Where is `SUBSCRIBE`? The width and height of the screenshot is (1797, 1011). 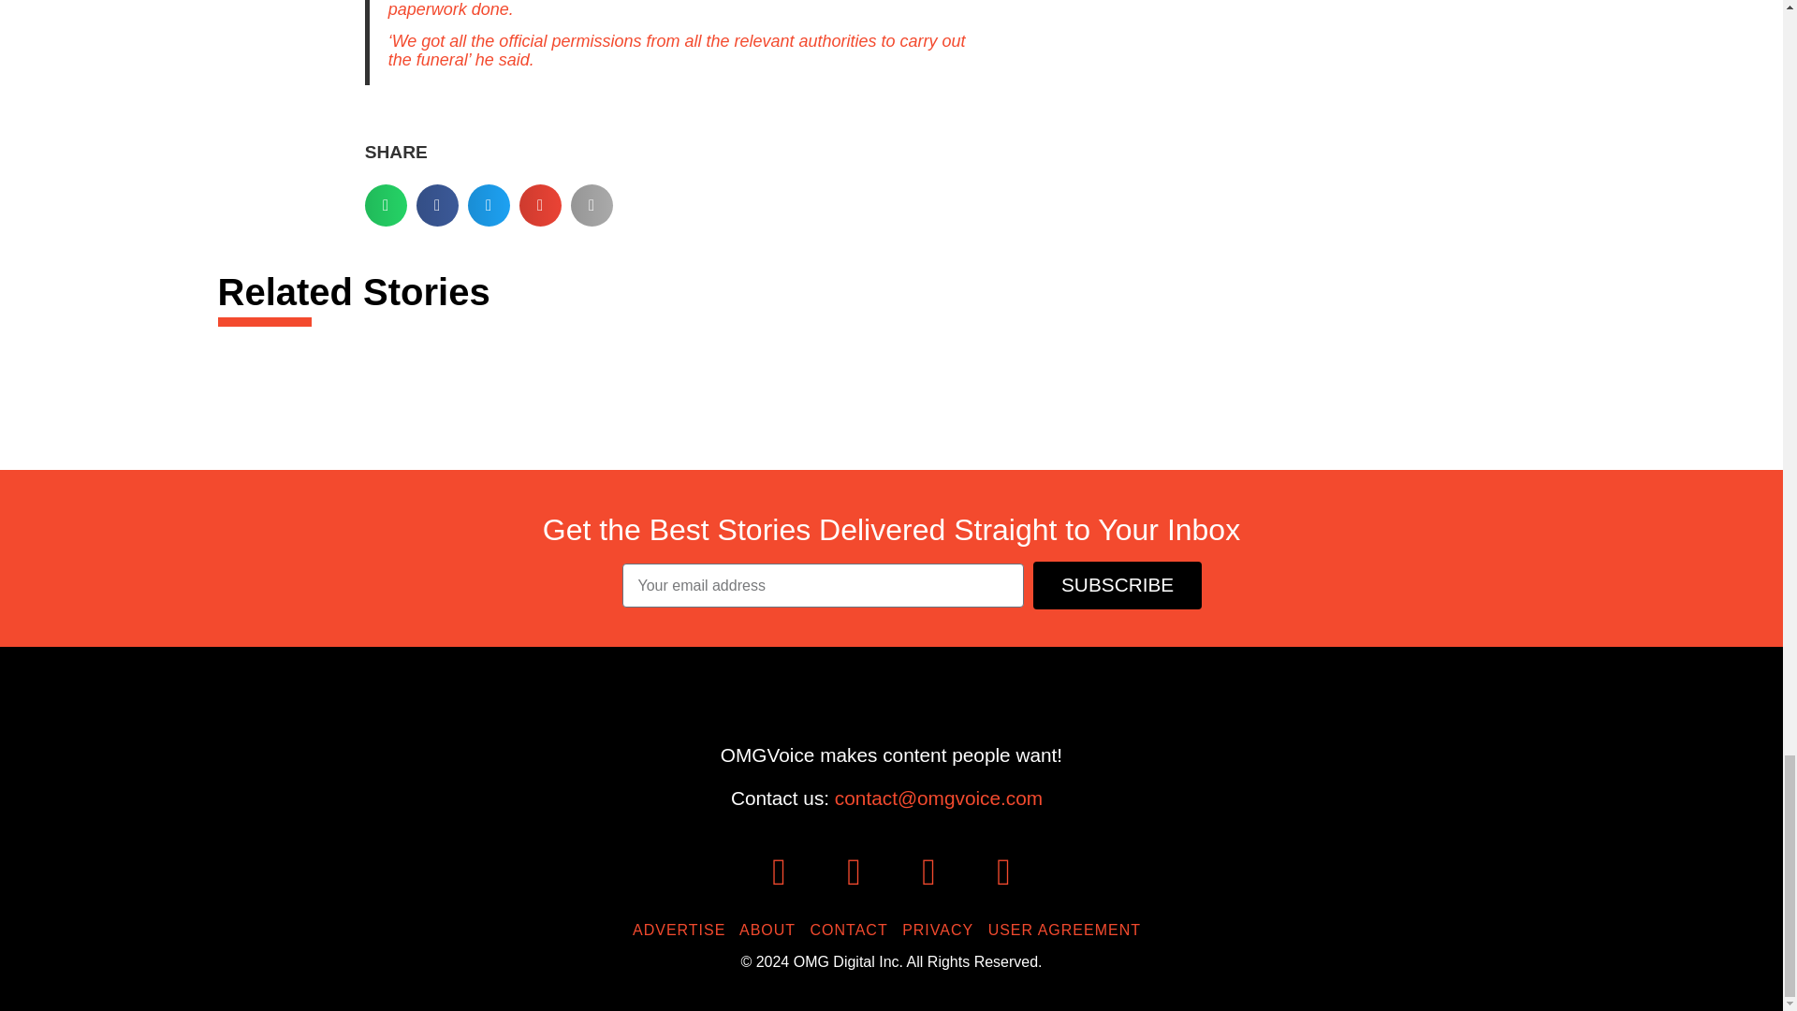
SUBSCRIBE is located at coordinates (1118, 586).